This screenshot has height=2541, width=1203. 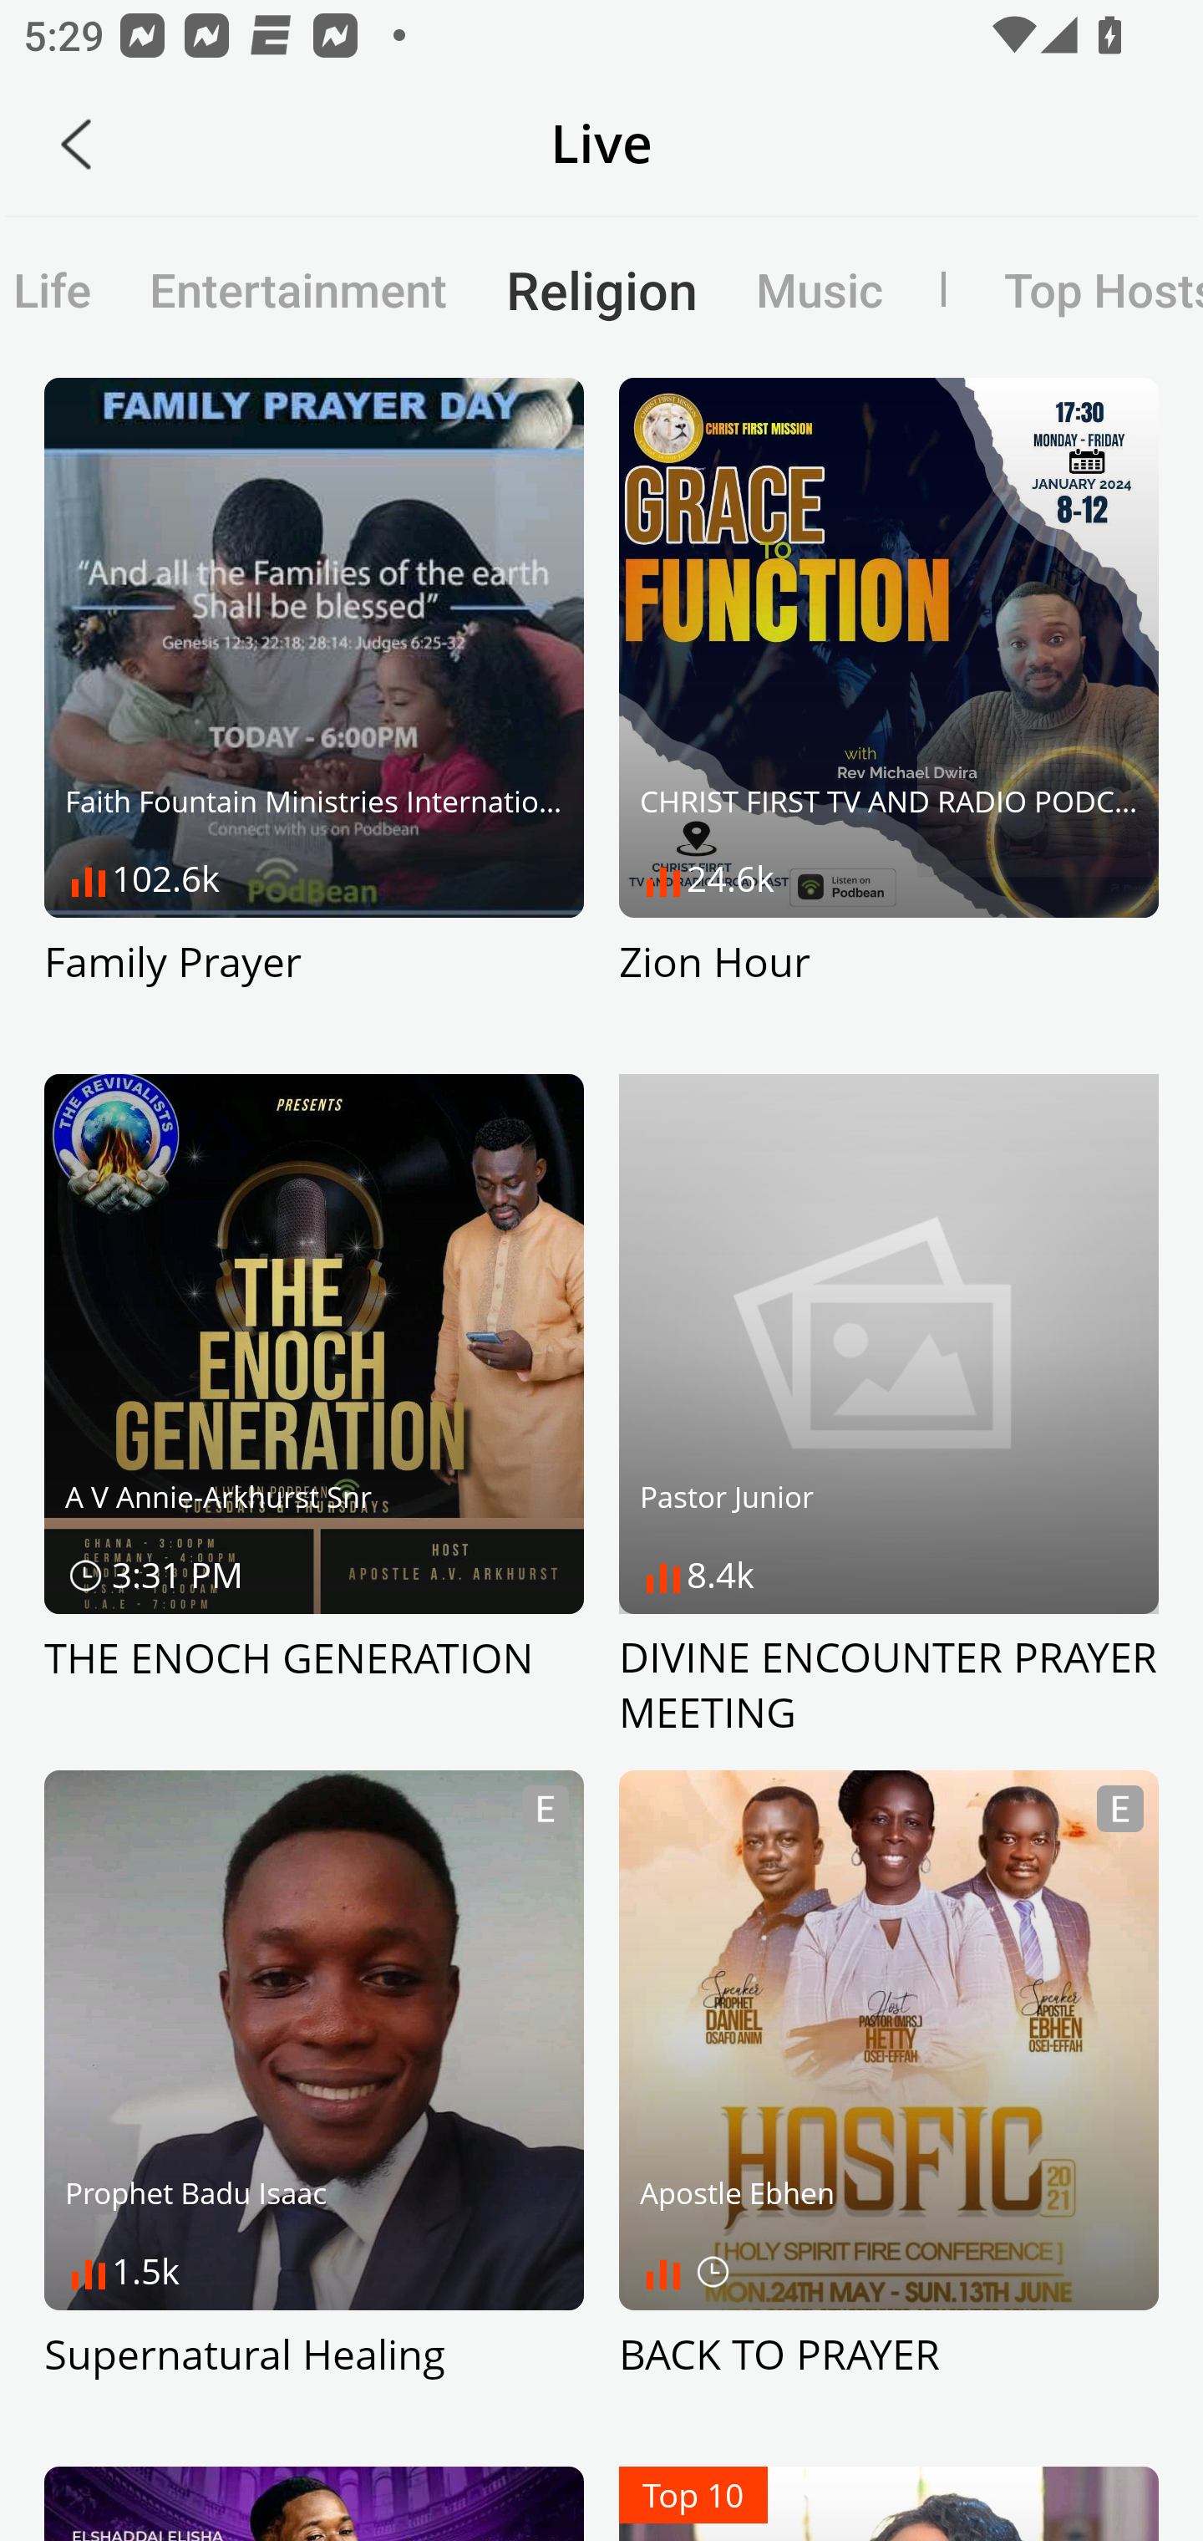 I want to click on Music, so click(x=819, y=289).